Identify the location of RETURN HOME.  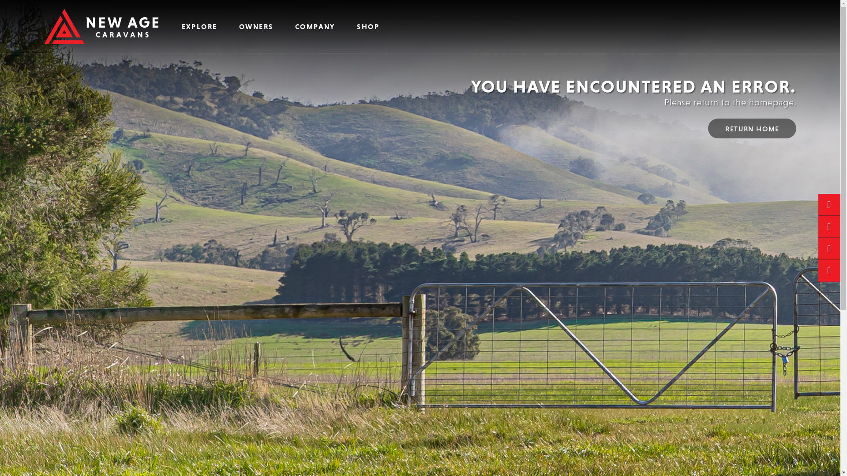
(752, 129).